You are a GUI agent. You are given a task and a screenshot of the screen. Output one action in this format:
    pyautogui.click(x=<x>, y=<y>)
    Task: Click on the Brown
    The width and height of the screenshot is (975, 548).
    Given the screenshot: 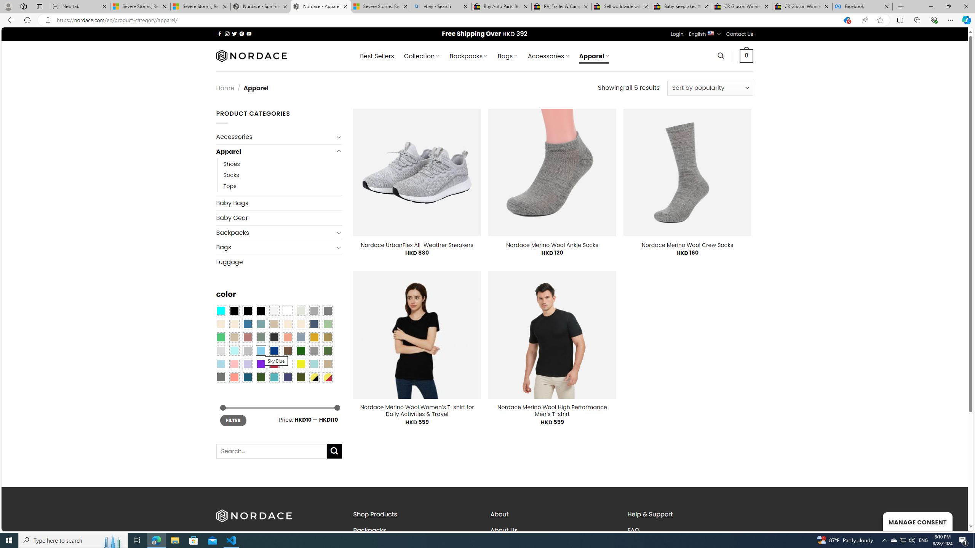 What is the action you would take?
    pyautogui.click(x=288, y=350)
    